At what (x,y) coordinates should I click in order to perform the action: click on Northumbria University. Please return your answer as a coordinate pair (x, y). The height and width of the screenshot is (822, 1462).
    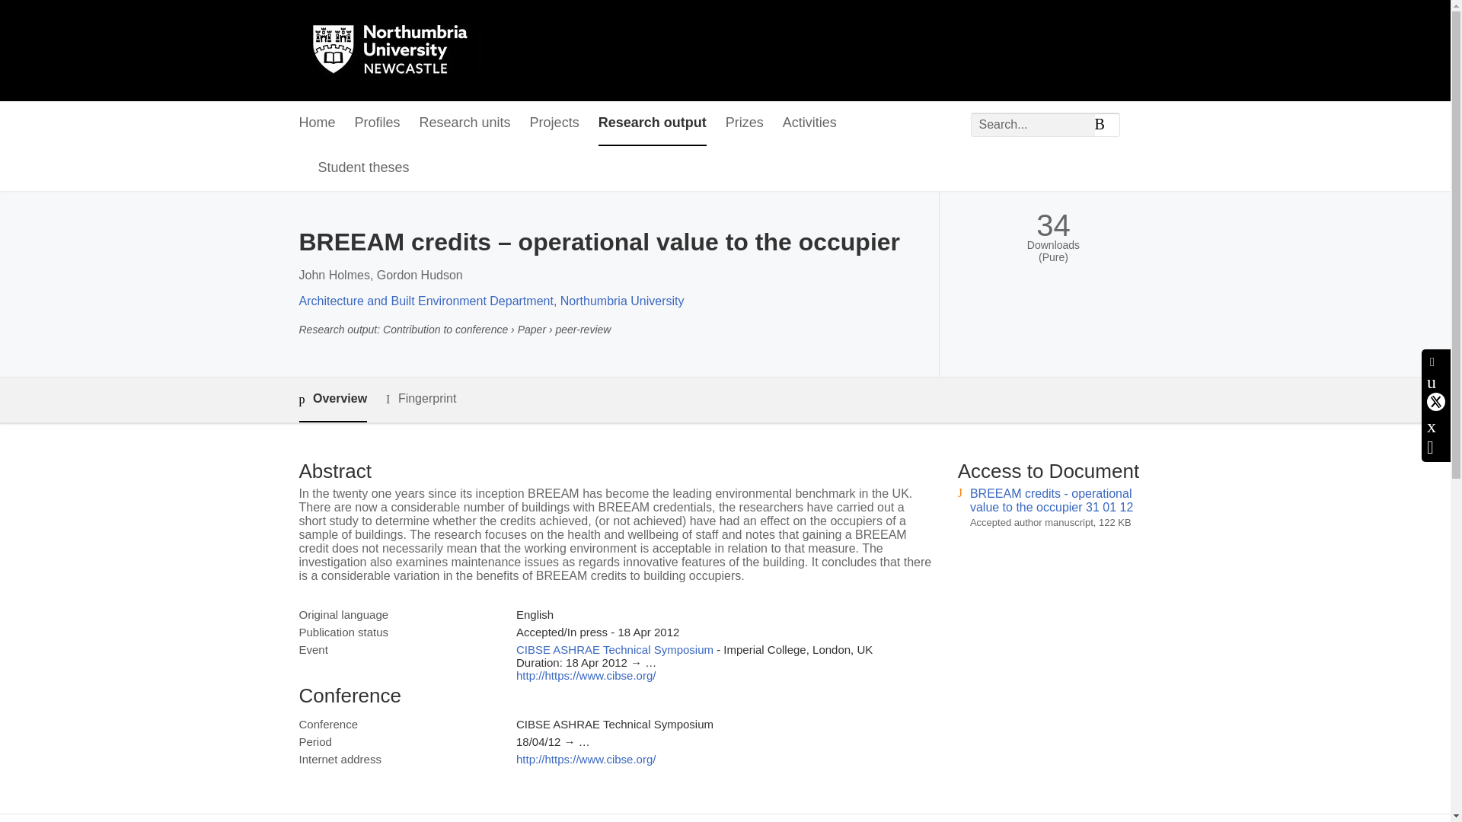
    Looking at the image, I should click on (621, 300).